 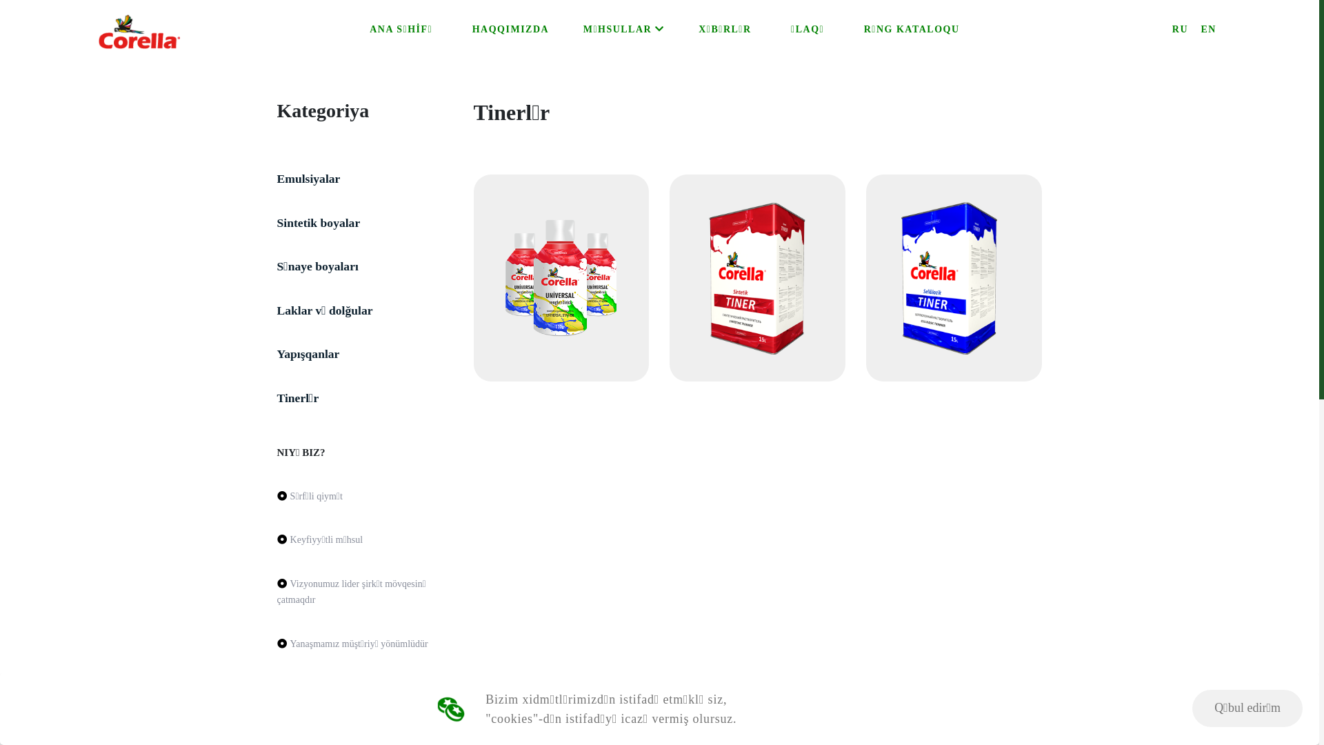 What do you see at coordinates (510, 30) in the screenshot?
I see `HAQQIMIZDA` at bounding box center [510, 30].